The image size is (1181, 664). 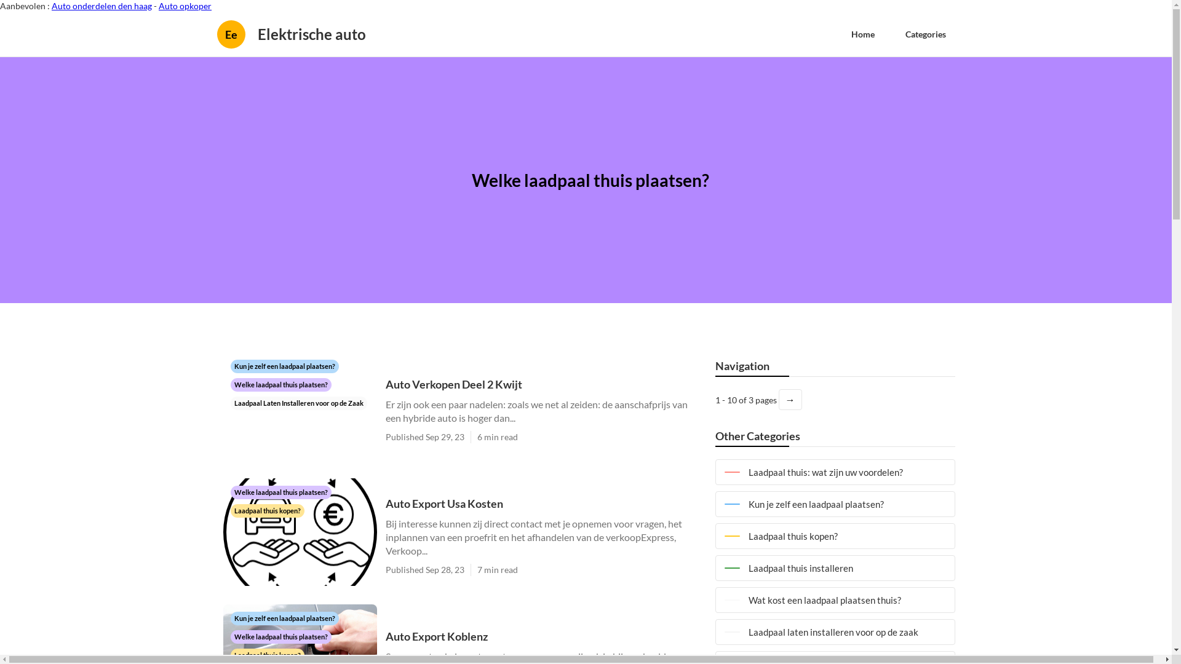 I want to click on Kun je zelf een laadpaal plaatsen?, so click(x=835, y=504).